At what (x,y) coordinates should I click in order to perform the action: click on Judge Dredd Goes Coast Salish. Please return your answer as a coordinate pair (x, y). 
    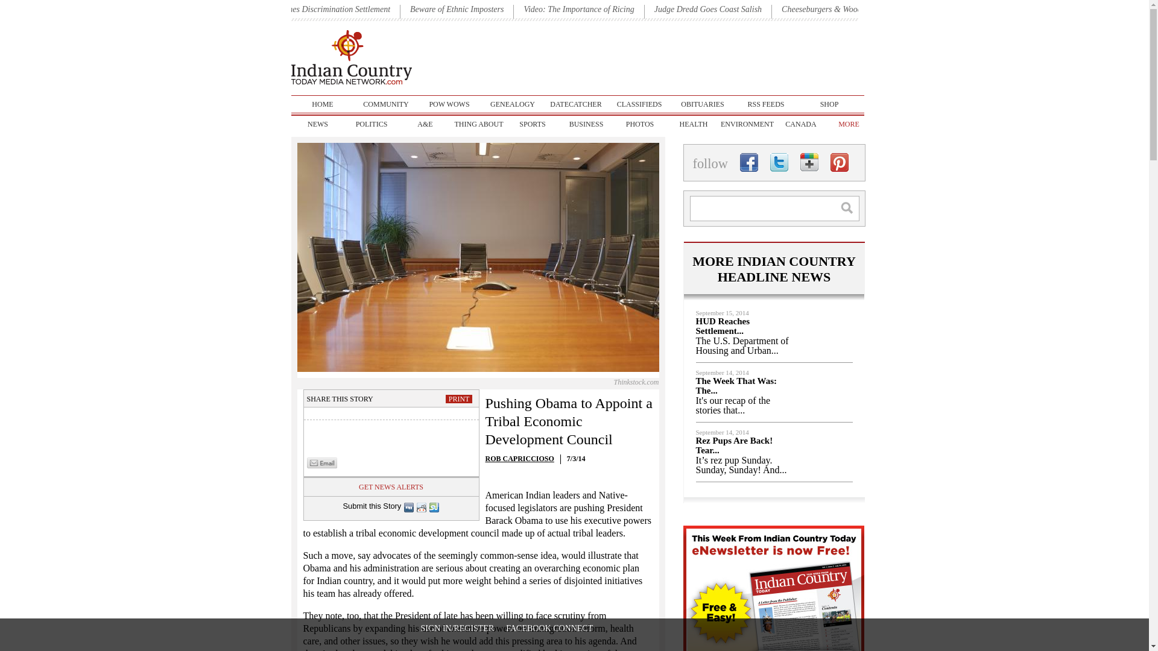
    Looking at the image, I should click on (708, 8).